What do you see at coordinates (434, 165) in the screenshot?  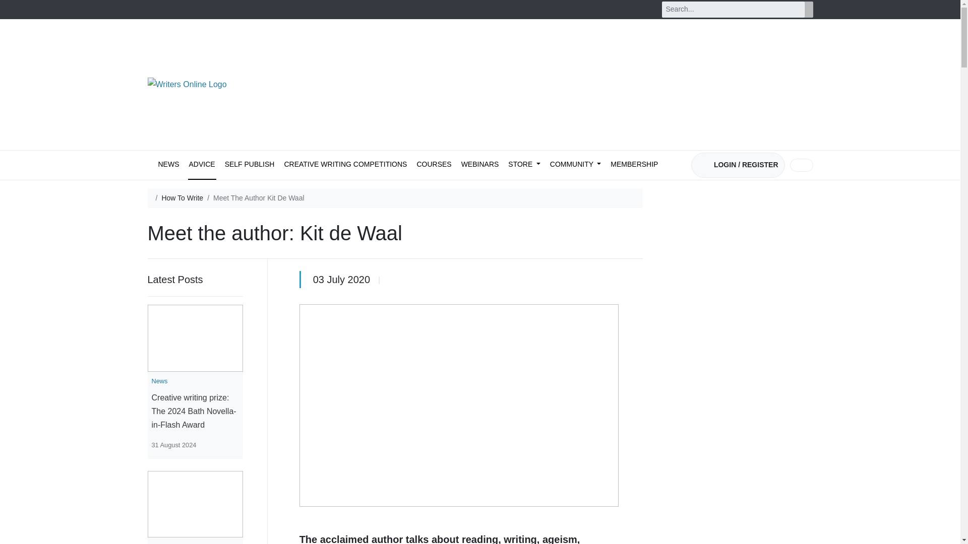 I see `COURSES` at bounding box center [434, 165].